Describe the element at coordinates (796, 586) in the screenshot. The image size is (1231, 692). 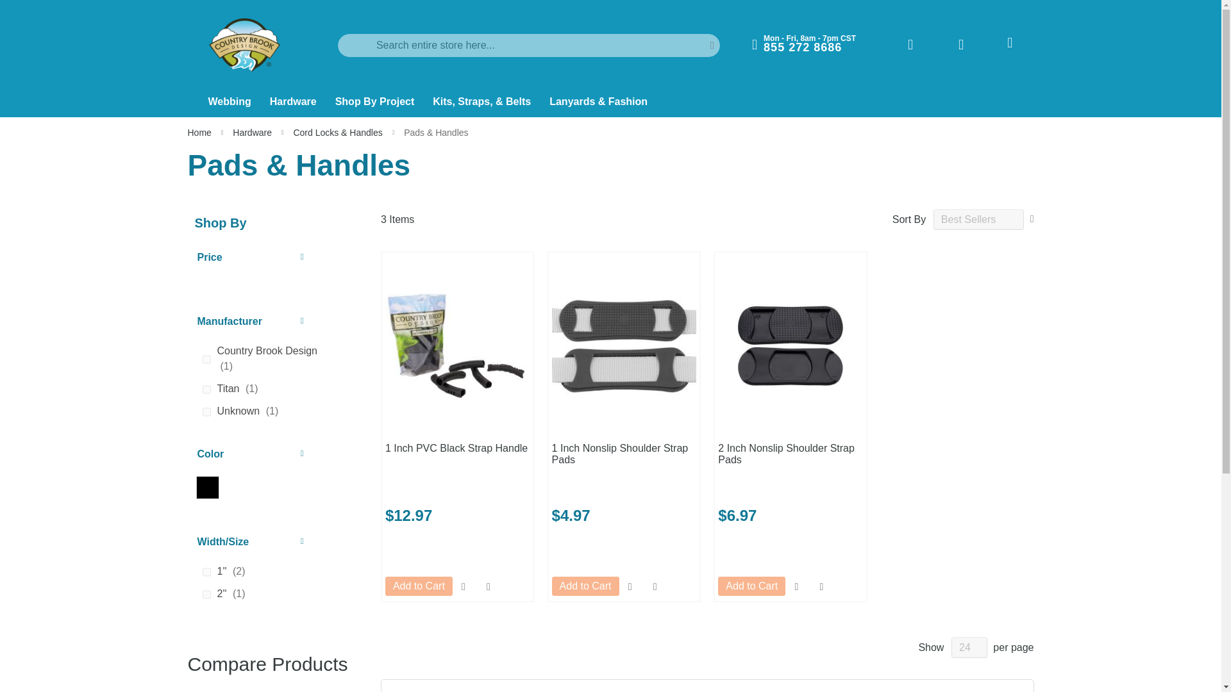
I see `Add to Wish List` at that location.